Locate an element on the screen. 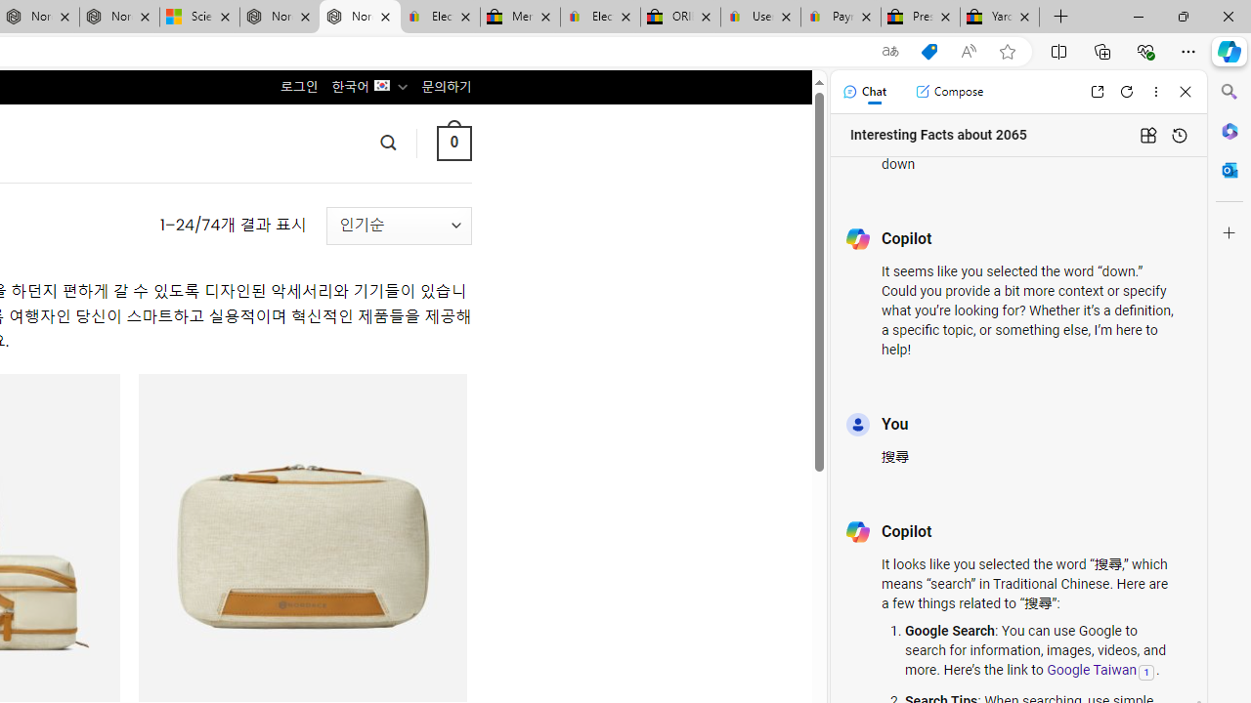  User Privacy Notice | eBay is located at coordinates (760, 18).